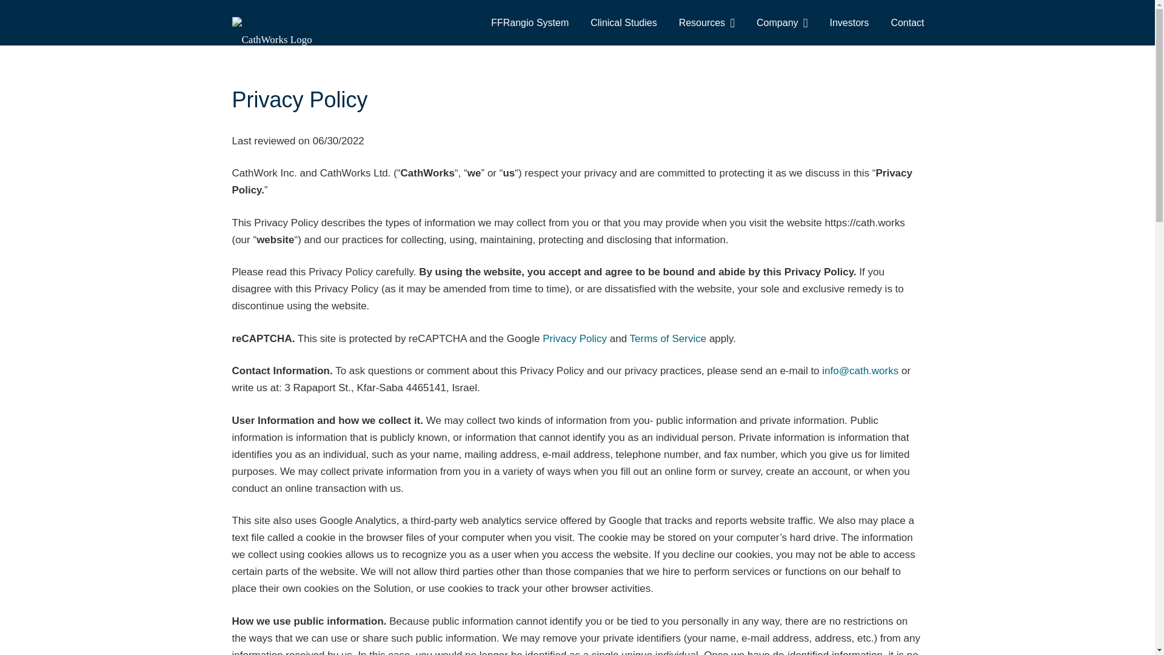 The height and width of the screenshot is (655, 1164). What do you see at coordinates (574, 338) in the screenshot?
I see `Privacy Policy` at bounding box center [574, 338].